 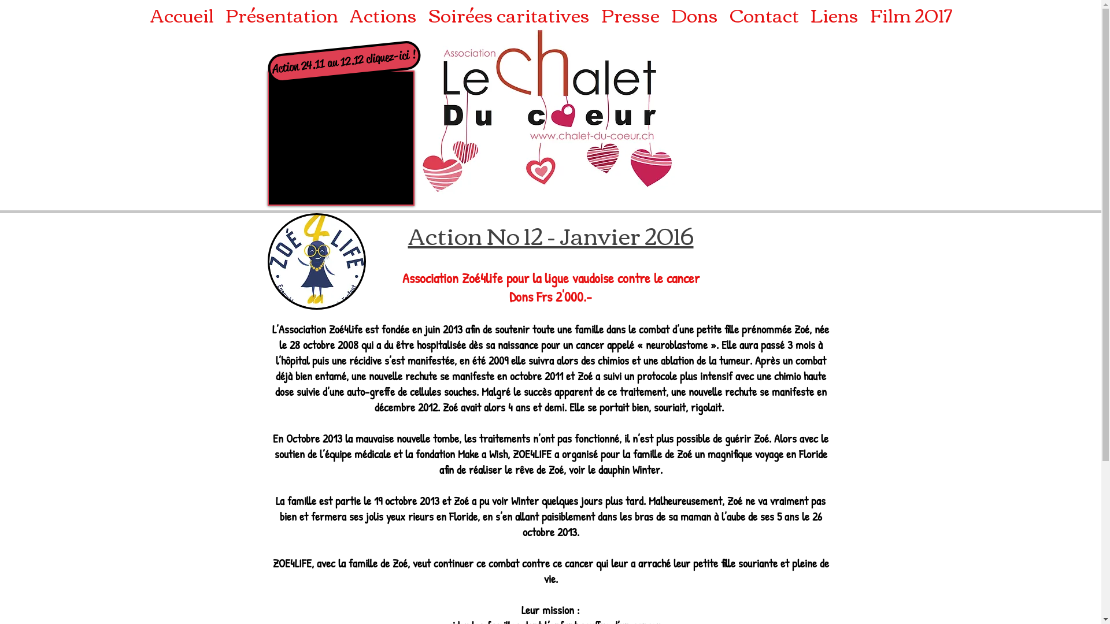 I want to click on Action 24.11 au 12.12 cliquez-ici !, so click(x=343, y=54).